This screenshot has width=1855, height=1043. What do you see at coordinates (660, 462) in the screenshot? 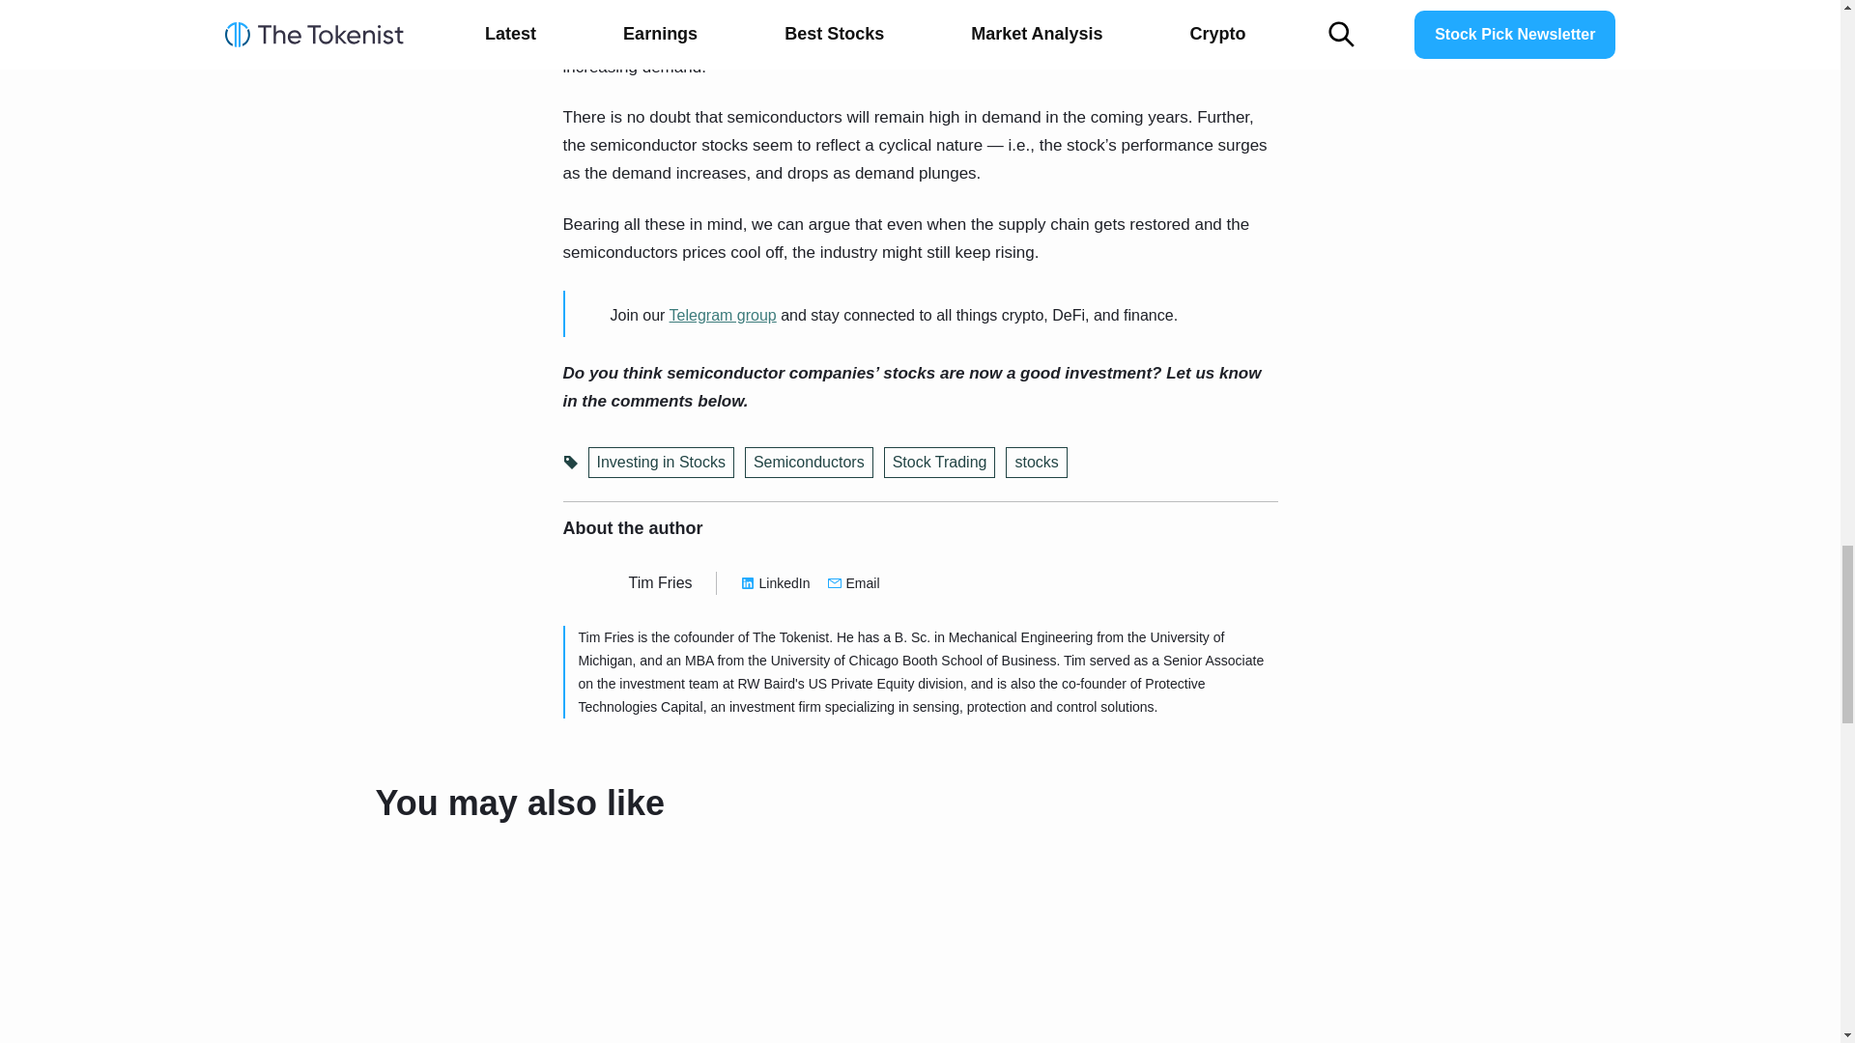
I see `Investing in Stocks` at bounding box center [660, 462].